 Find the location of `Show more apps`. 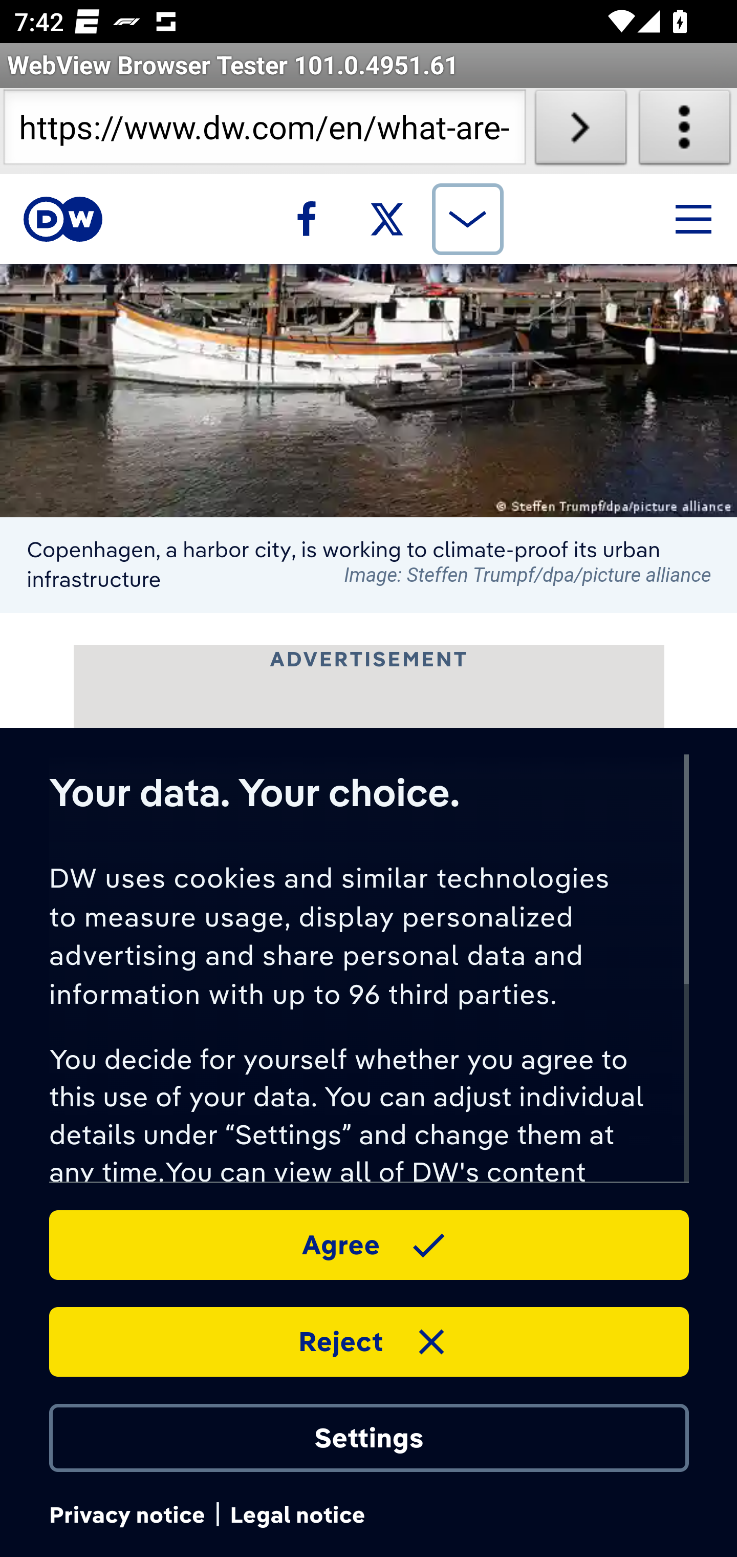

Show more apps is located at coordinates (467, 218).